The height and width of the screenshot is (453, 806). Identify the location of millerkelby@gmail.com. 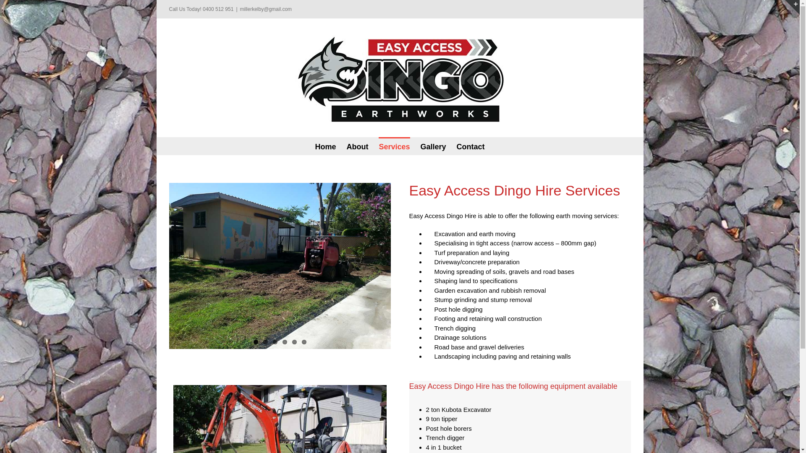
(266, 9).